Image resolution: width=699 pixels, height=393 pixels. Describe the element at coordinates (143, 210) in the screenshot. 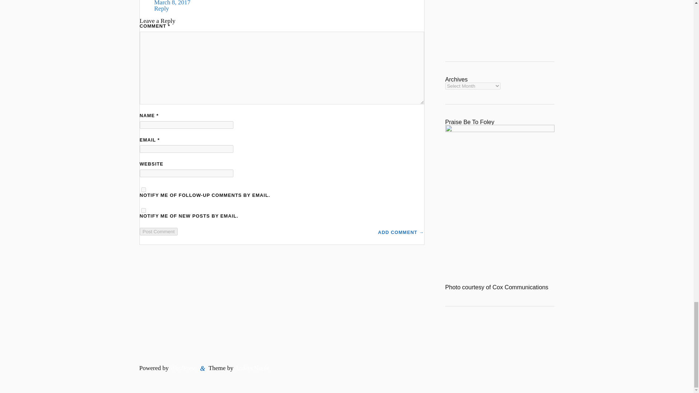

I see `subscribe` at that location.